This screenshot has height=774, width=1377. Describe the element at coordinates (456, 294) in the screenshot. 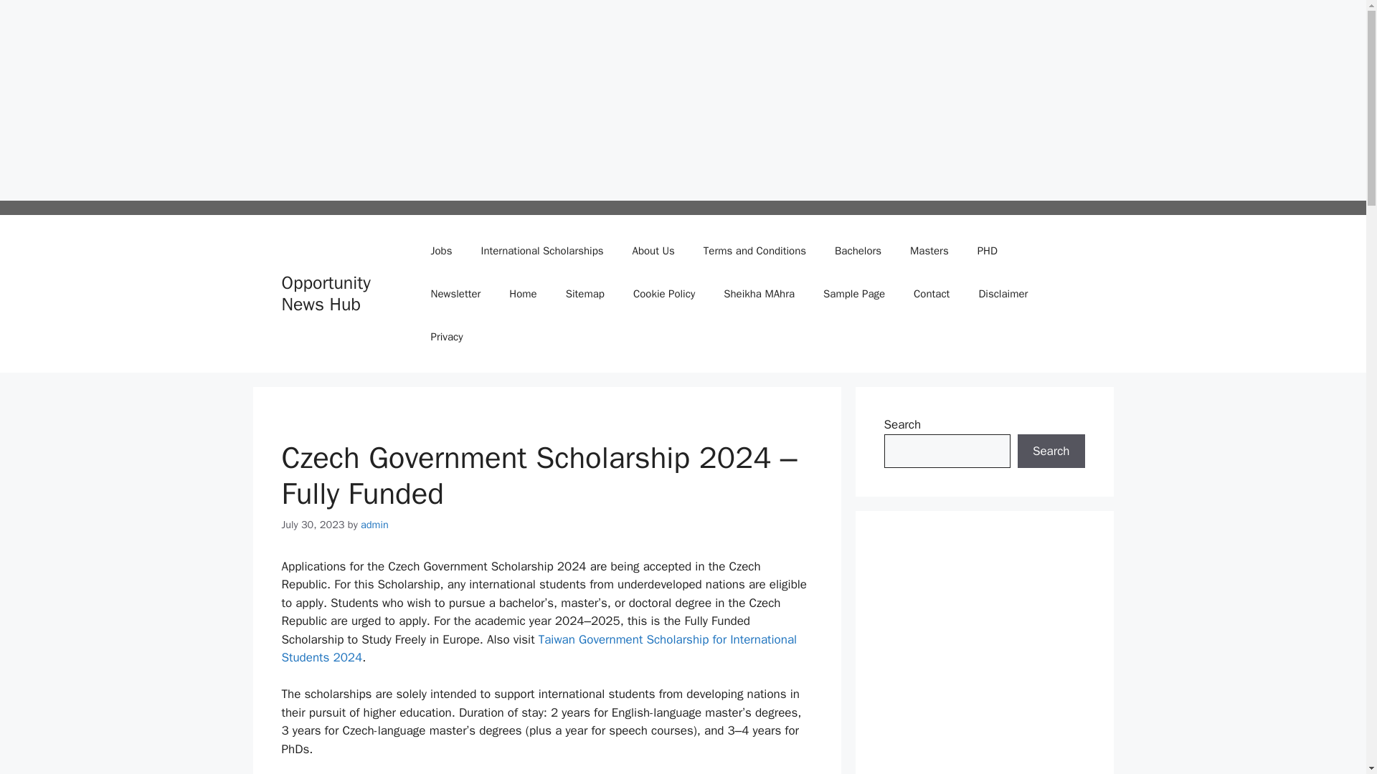

I see `Newsletter` at that location.